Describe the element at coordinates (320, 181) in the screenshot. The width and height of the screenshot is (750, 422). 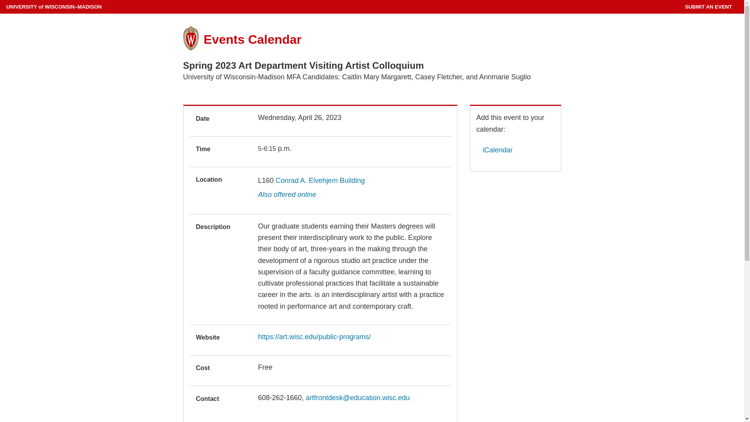
I see `Conrad A. Elvehjem Building` at that location.